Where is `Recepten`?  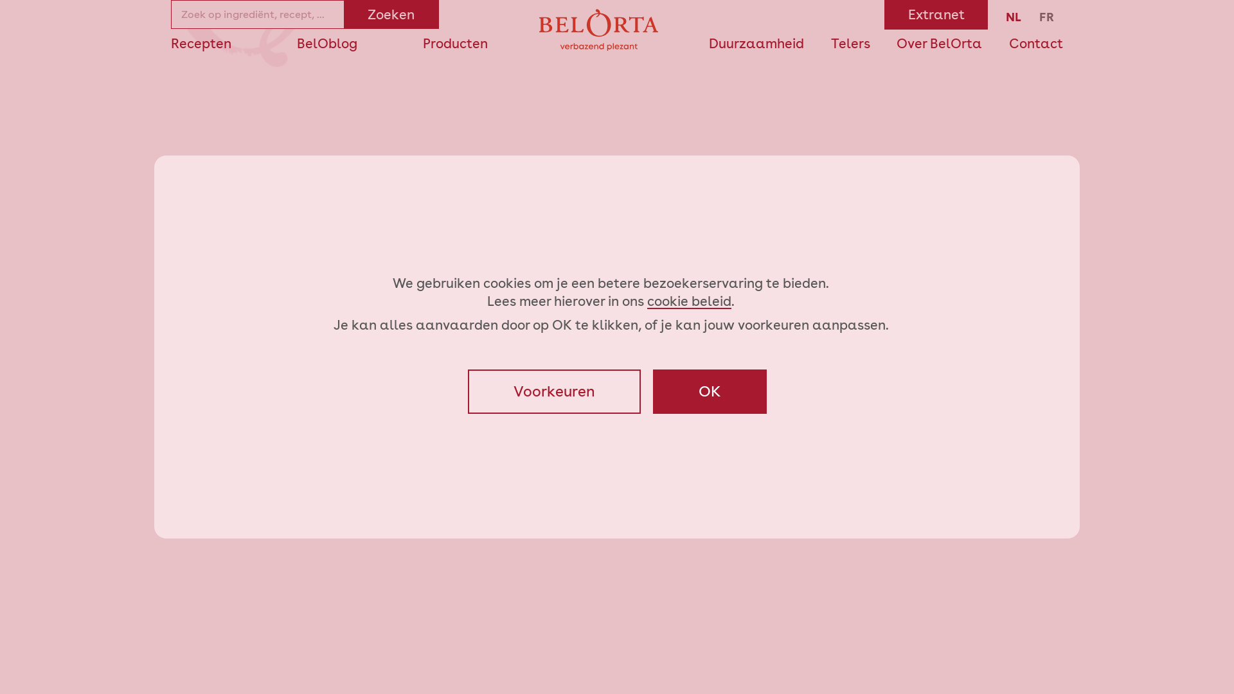
Recepten is located at coordinates (201, 44).